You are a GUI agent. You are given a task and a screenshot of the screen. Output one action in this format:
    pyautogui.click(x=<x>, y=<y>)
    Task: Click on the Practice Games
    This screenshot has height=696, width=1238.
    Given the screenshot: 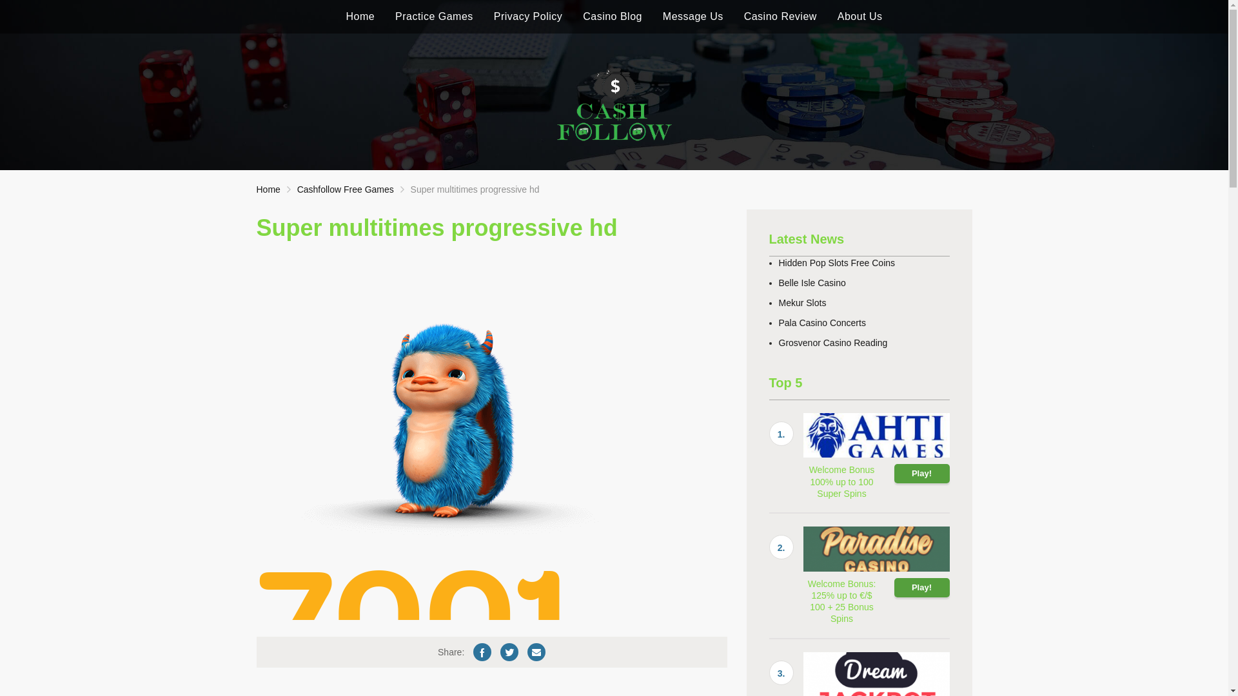 What is the action you would take?
    pyautogui.click(x=435, y=17)
    